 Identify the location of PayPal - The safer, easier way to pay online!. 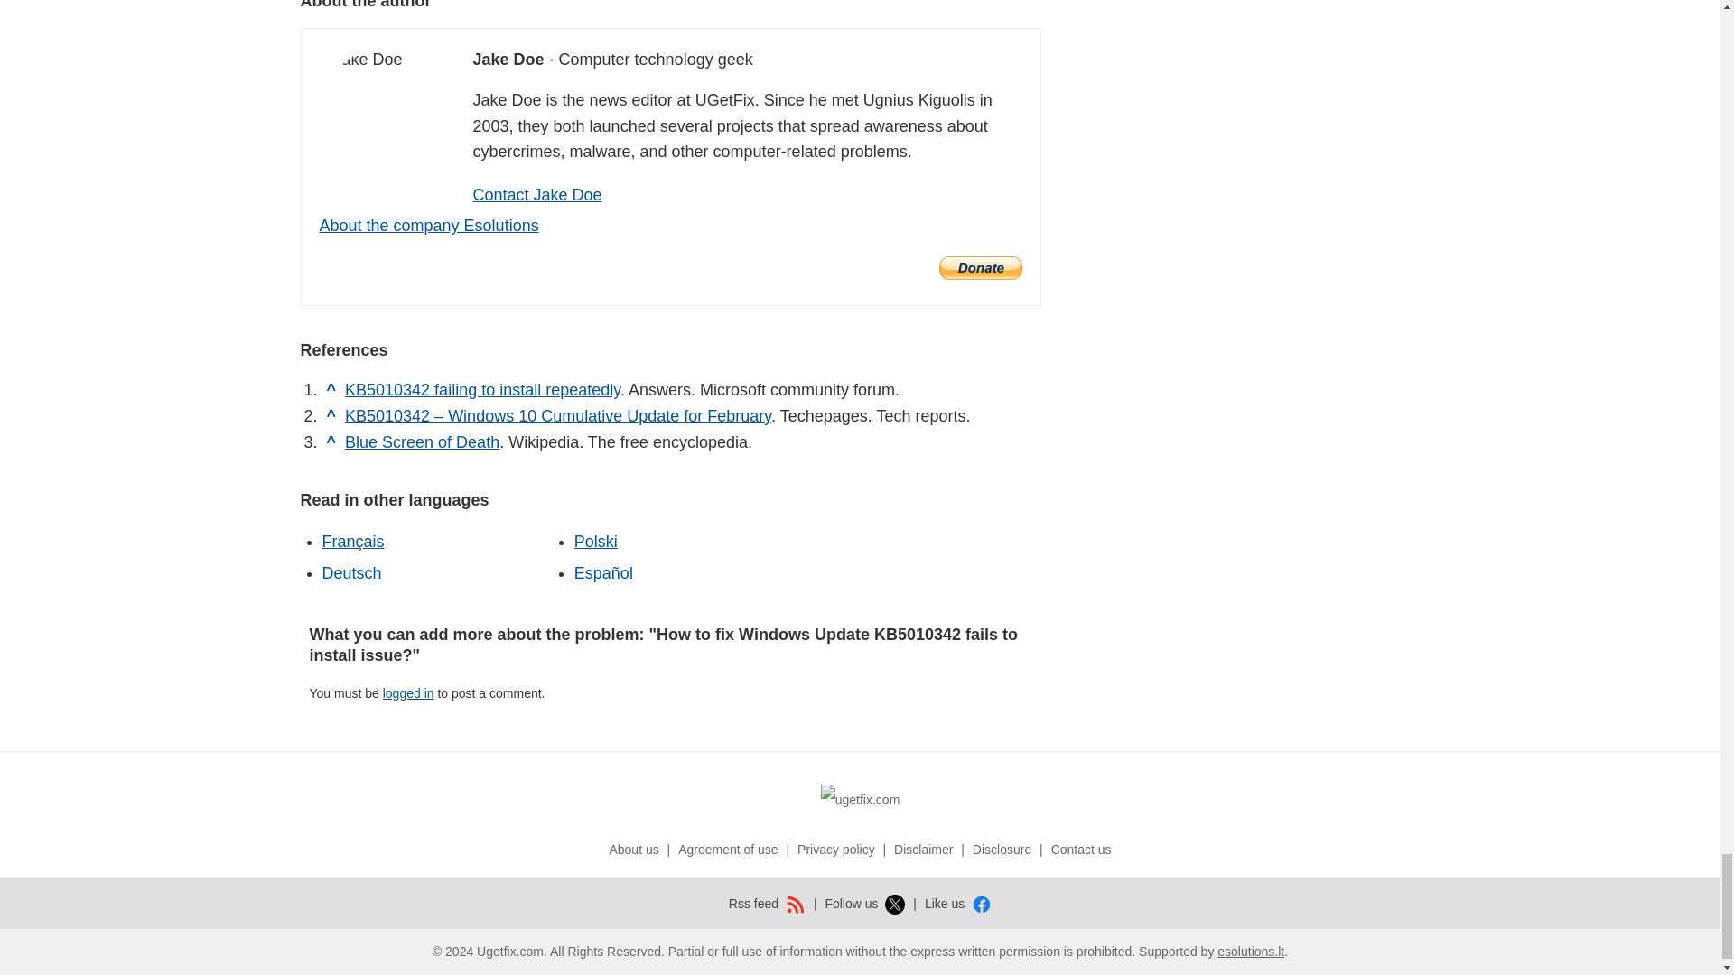
(981, 267).